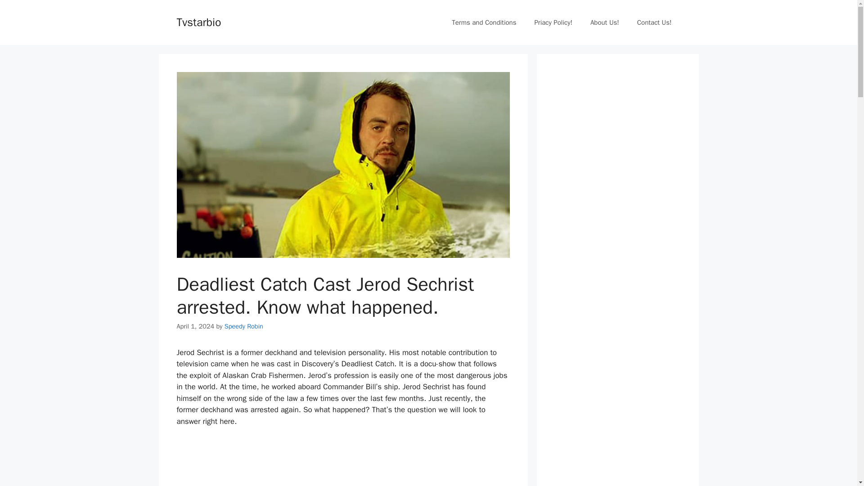 Image resolution: width=864 pixels, height=486 pixels. I want to click on Tvstarbio, so click(198, 22).